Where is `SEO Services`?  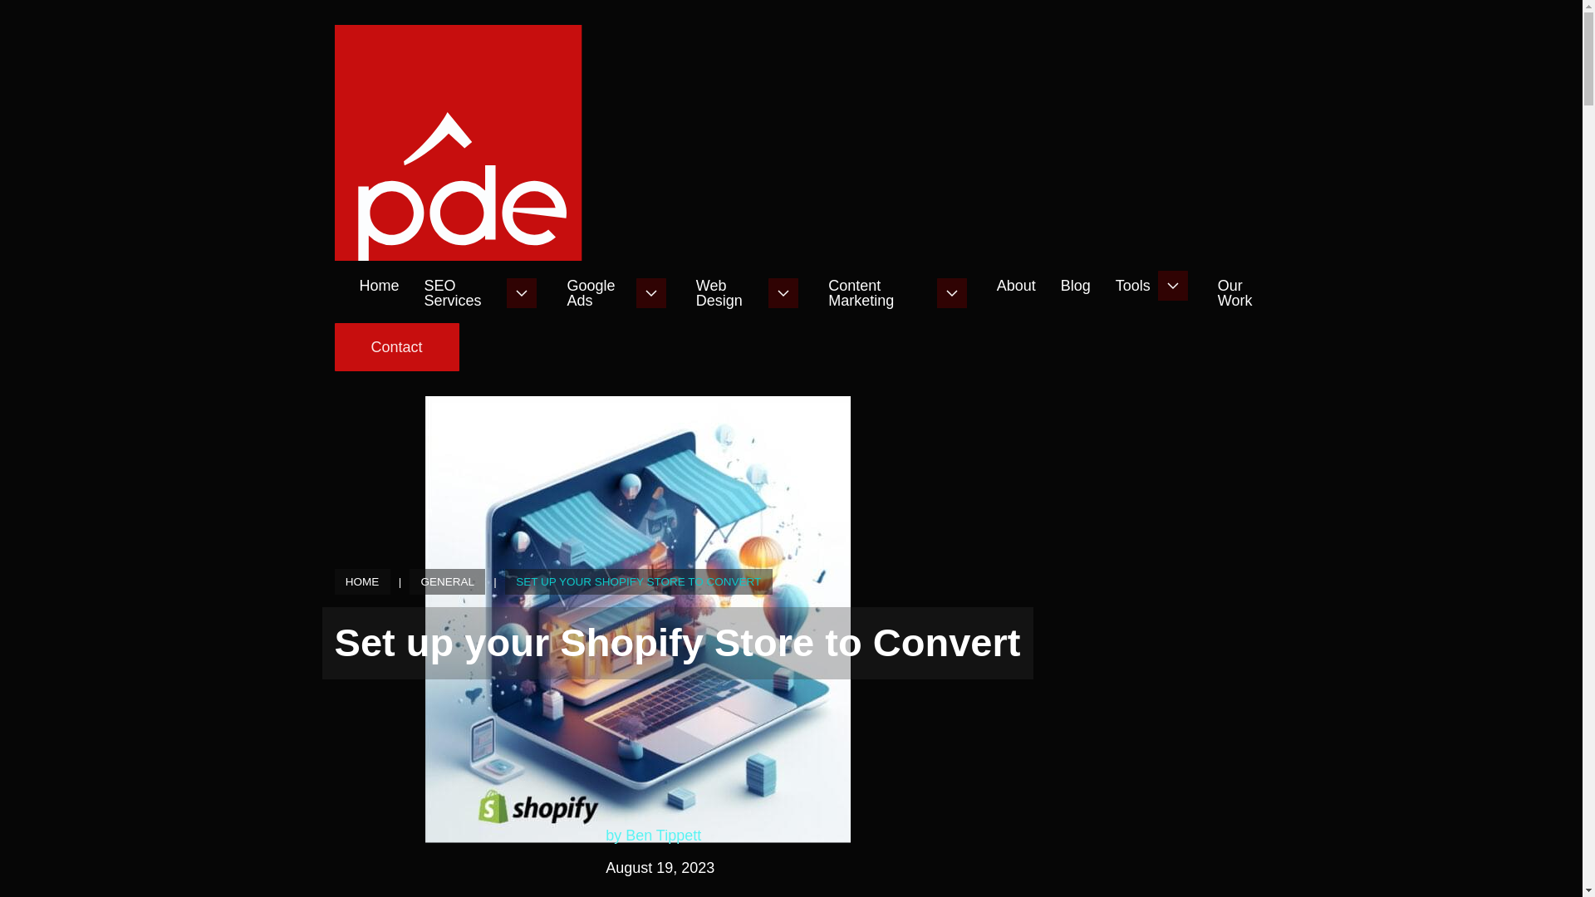
SEO Services is located at coordinates (462, 292).